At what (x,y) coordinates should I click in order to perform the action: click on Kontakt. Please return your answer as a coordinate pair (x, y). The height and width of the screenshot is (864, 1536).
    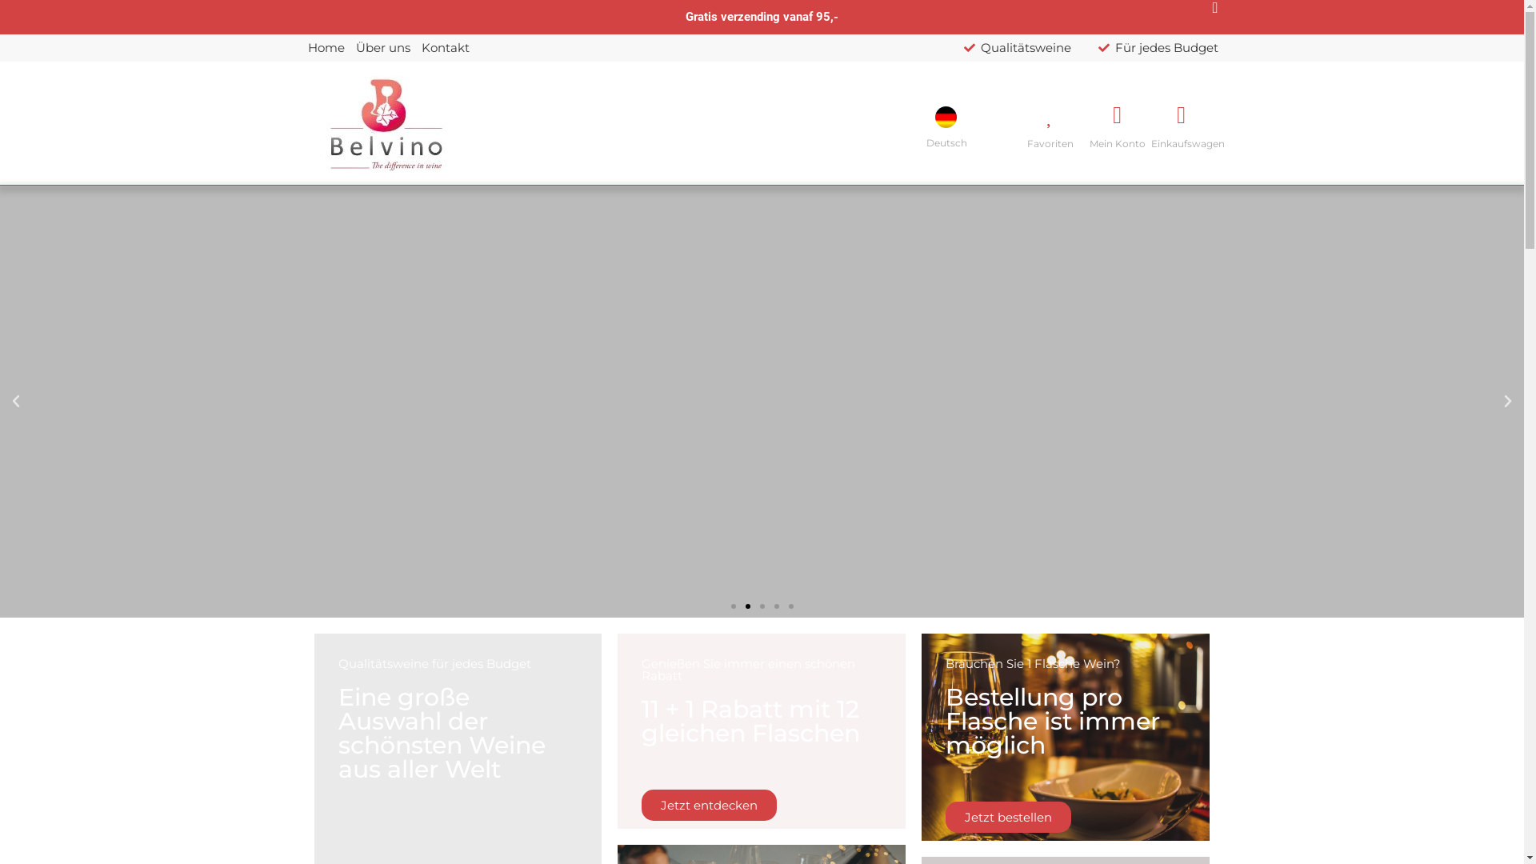
    Looking at the image, I should click on (445, 48).